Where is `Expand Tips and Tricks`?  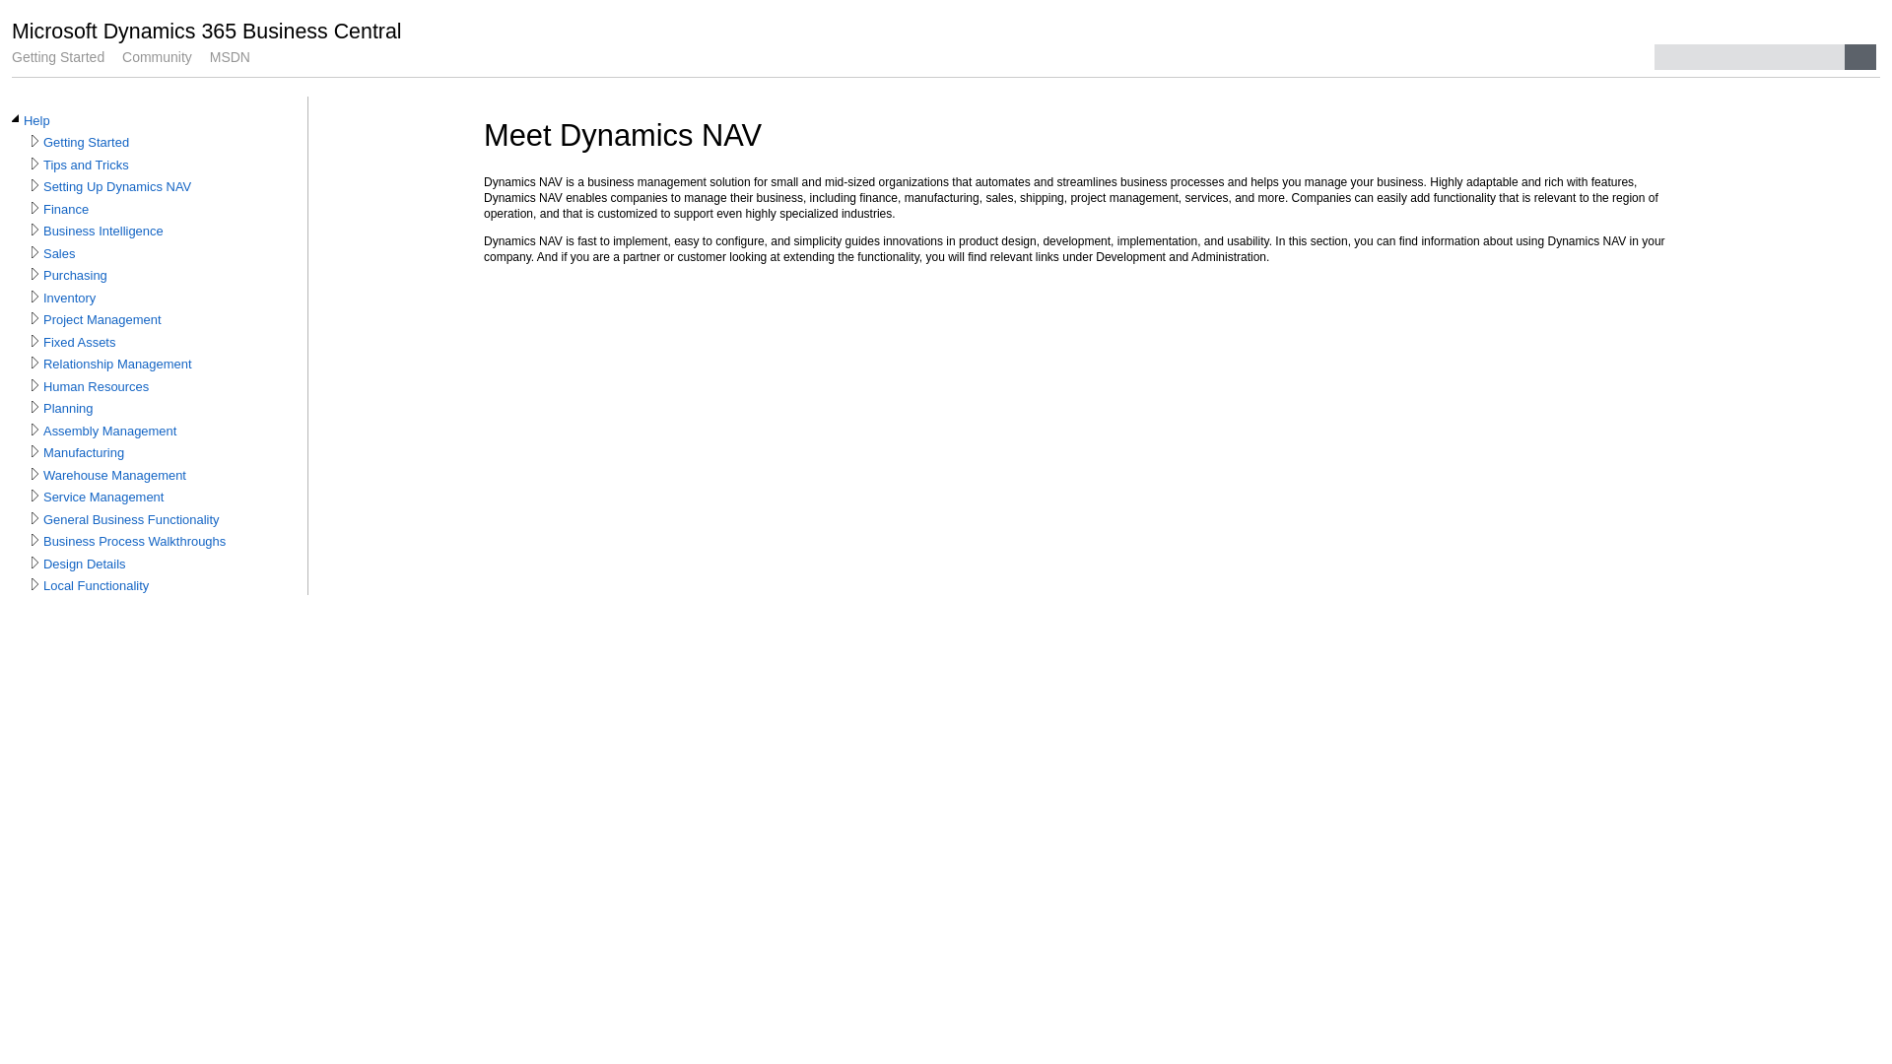
Expand Tips and Tricks is located at coordinates (35, 164).